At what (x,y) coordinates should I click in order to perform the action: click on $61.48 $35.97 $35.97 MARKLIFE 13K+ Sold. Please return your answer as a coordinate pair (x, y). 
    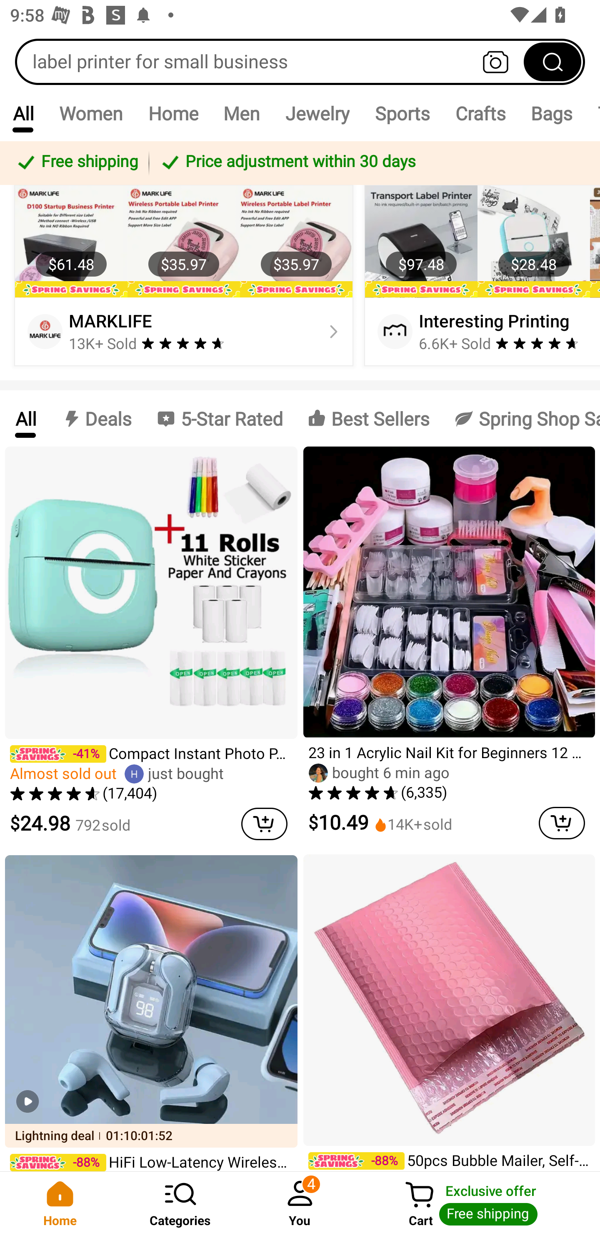
    Looking at the image, I should click on (184, 275).